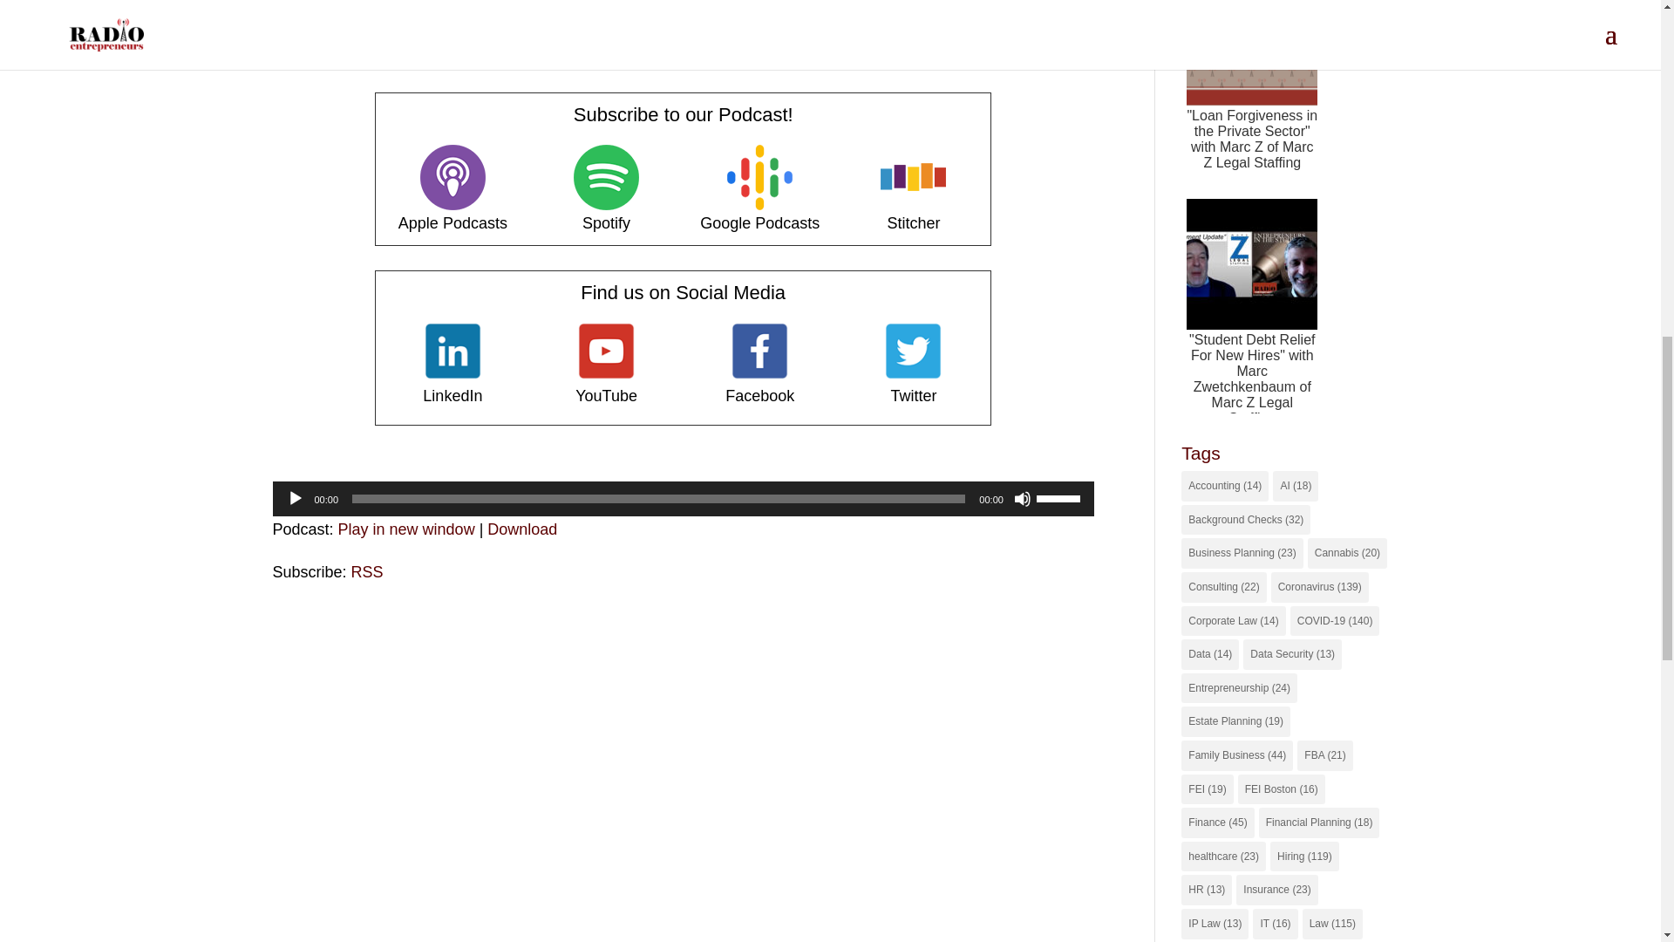 The width and height of the screenshot is (1674, 942). What do you see at coordinates (759, 177) in the screenshot?
I see `Google-podcast-icon-75` at bounding box center [759, 177].